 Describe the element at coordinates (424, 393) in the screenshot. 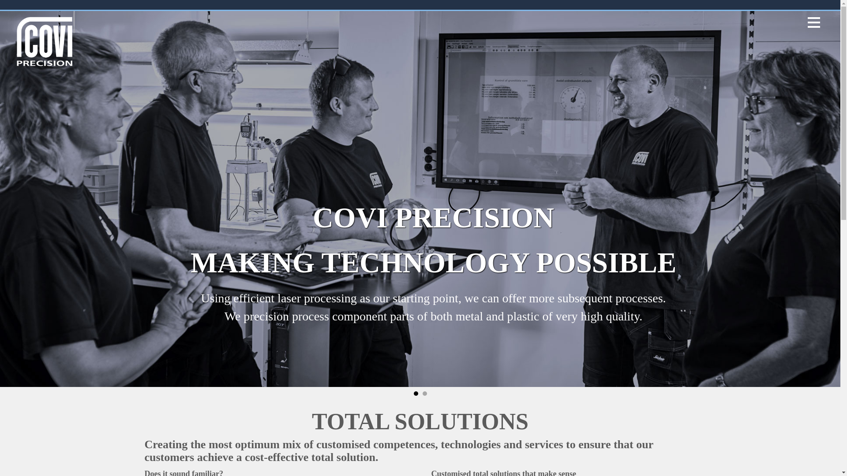

I see `2` at that location.